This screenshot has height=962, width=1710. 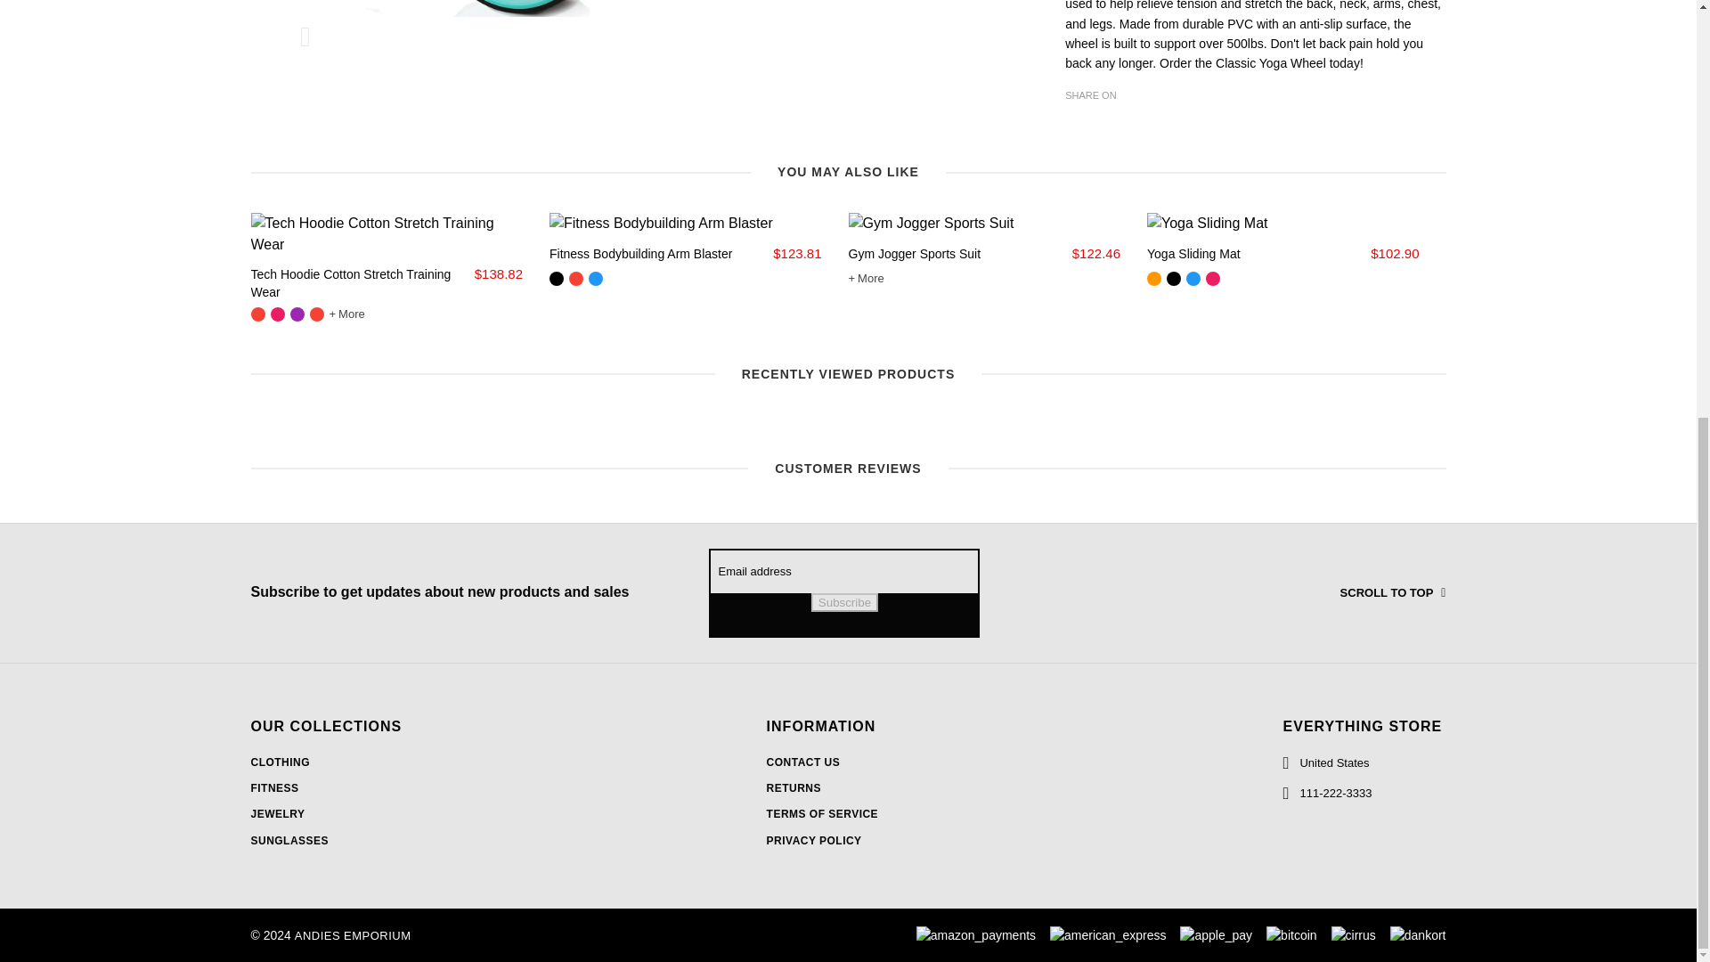 What do you see at coordinates (844, 602) in the screenshot?
I see `Subscribe` at bounding box center [844, 602].